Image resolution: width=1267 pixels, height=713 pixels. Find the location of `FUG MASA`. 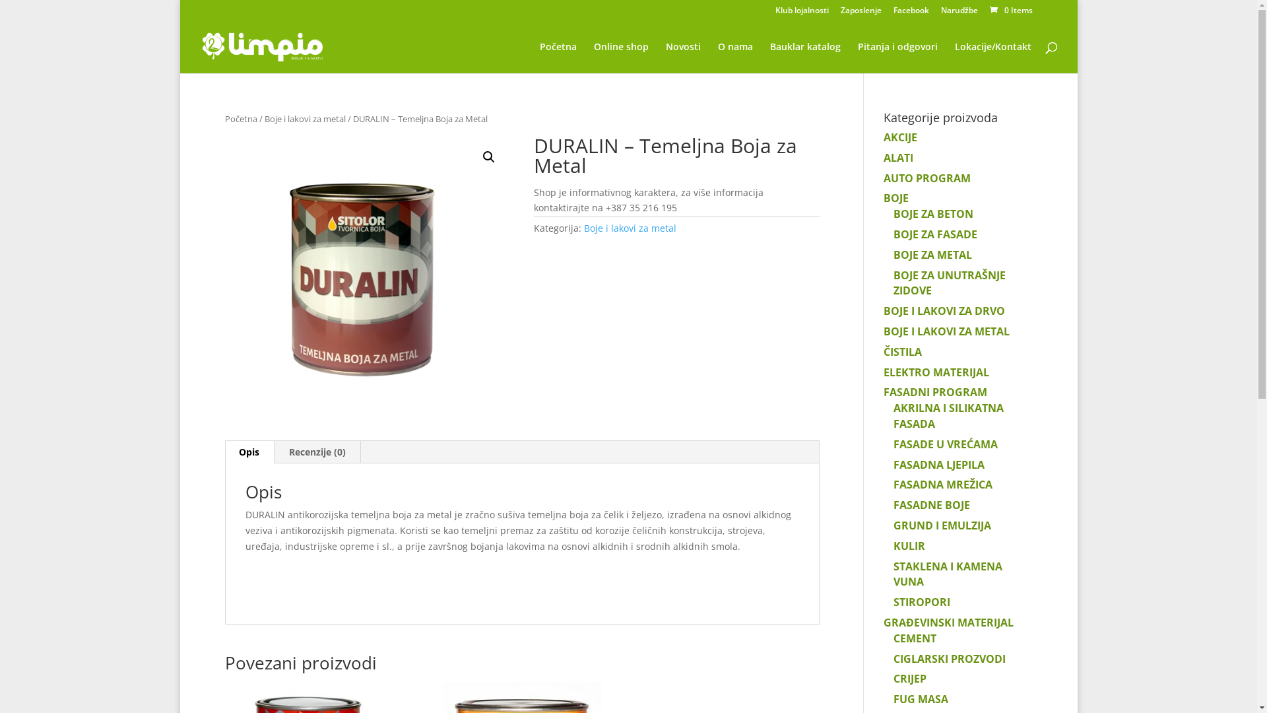

FUG MASA is located at coordinates (921, 699).